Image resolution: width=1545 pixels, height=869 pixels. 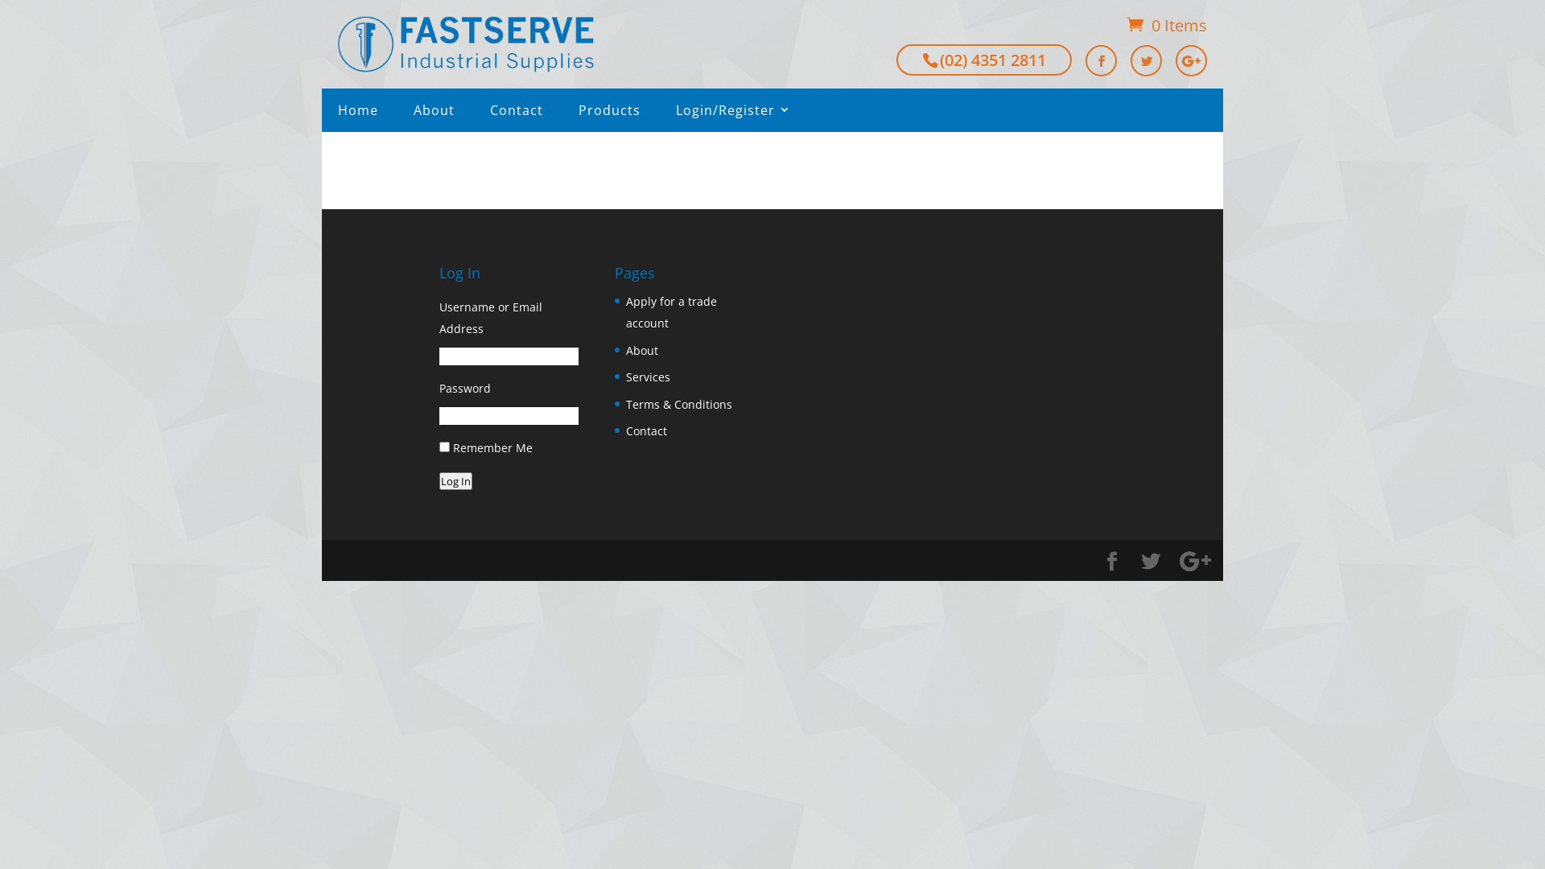 I want to click on Contact, so click(x=647, y=431).